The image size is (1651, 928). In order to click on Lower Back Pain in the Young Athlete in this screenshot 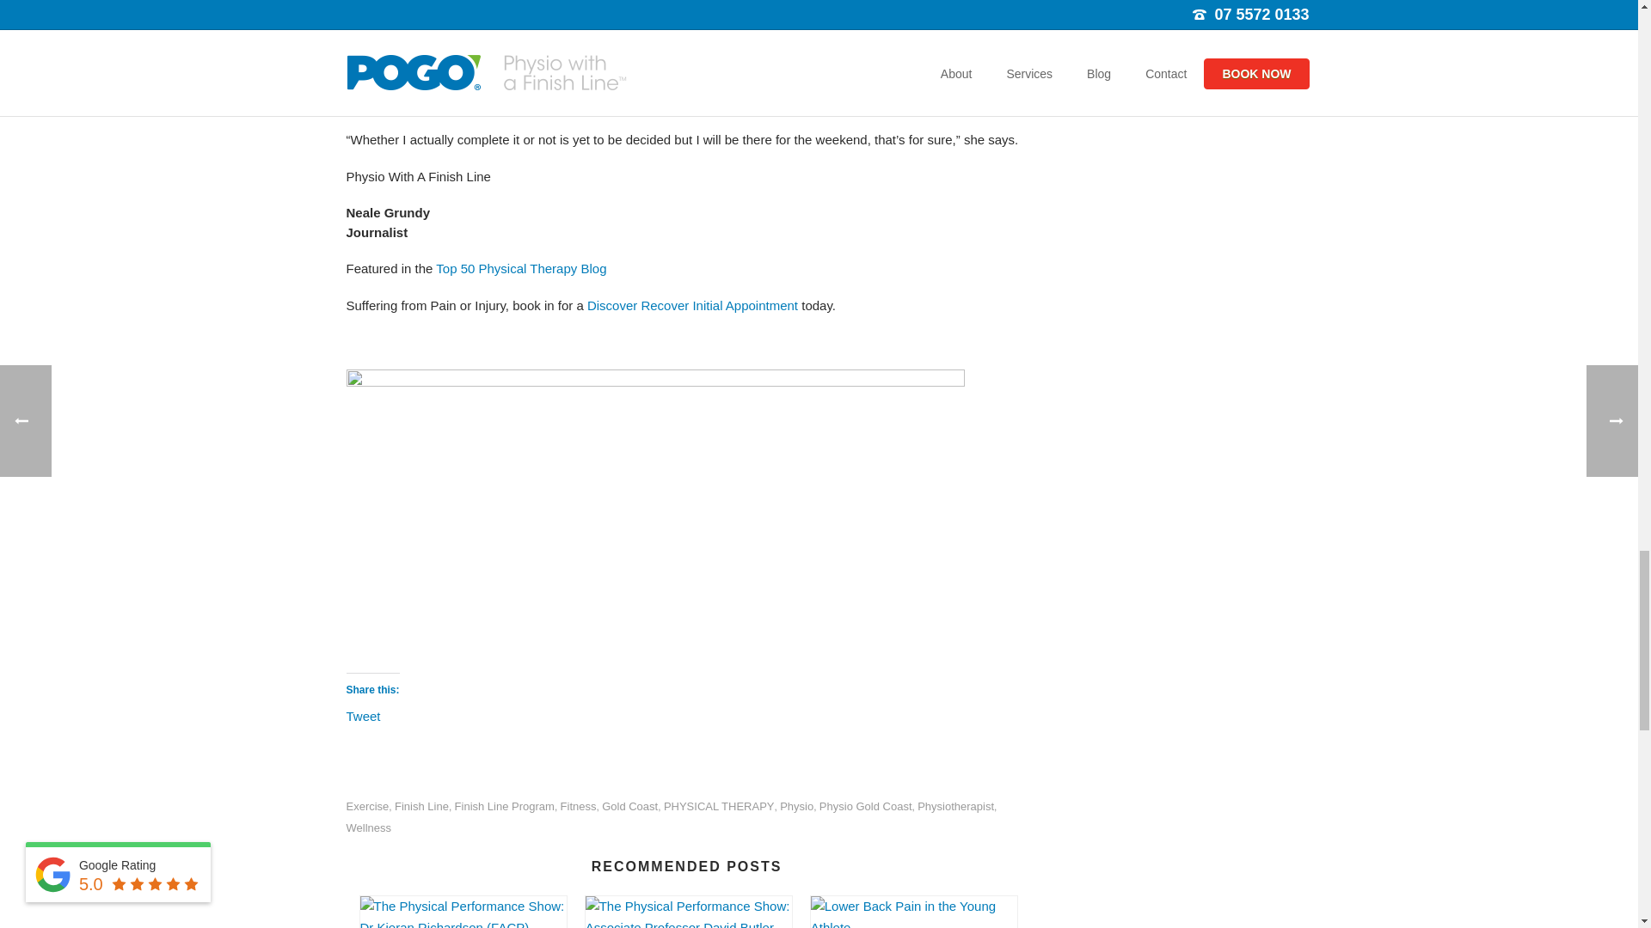, I will do `click(913, 913)`.